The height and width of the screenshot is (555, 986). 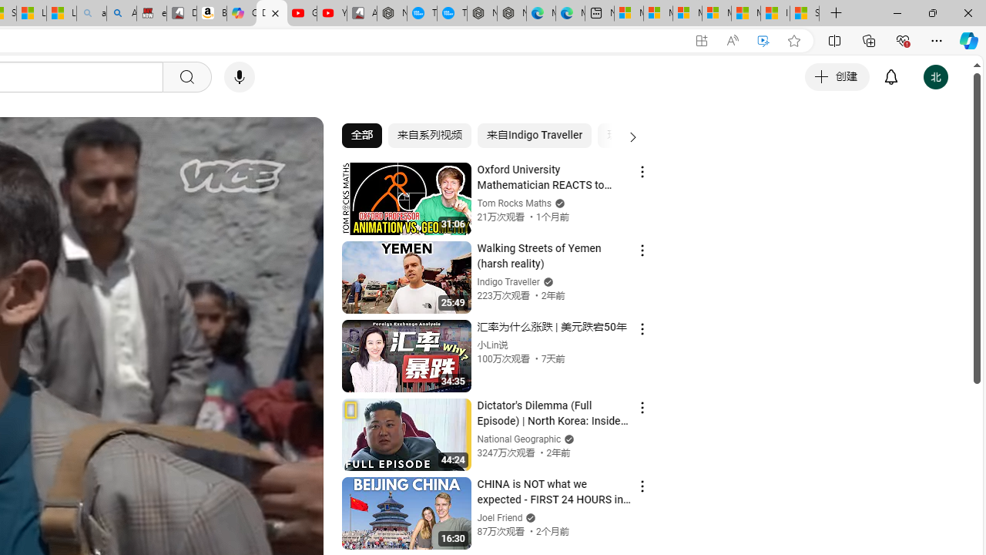 What do you see at coordinates (332, 14) in the screenshot?
I see `YouTube Kids - An App Created for Kids to Explore Content` at bounding box center [332, 14].